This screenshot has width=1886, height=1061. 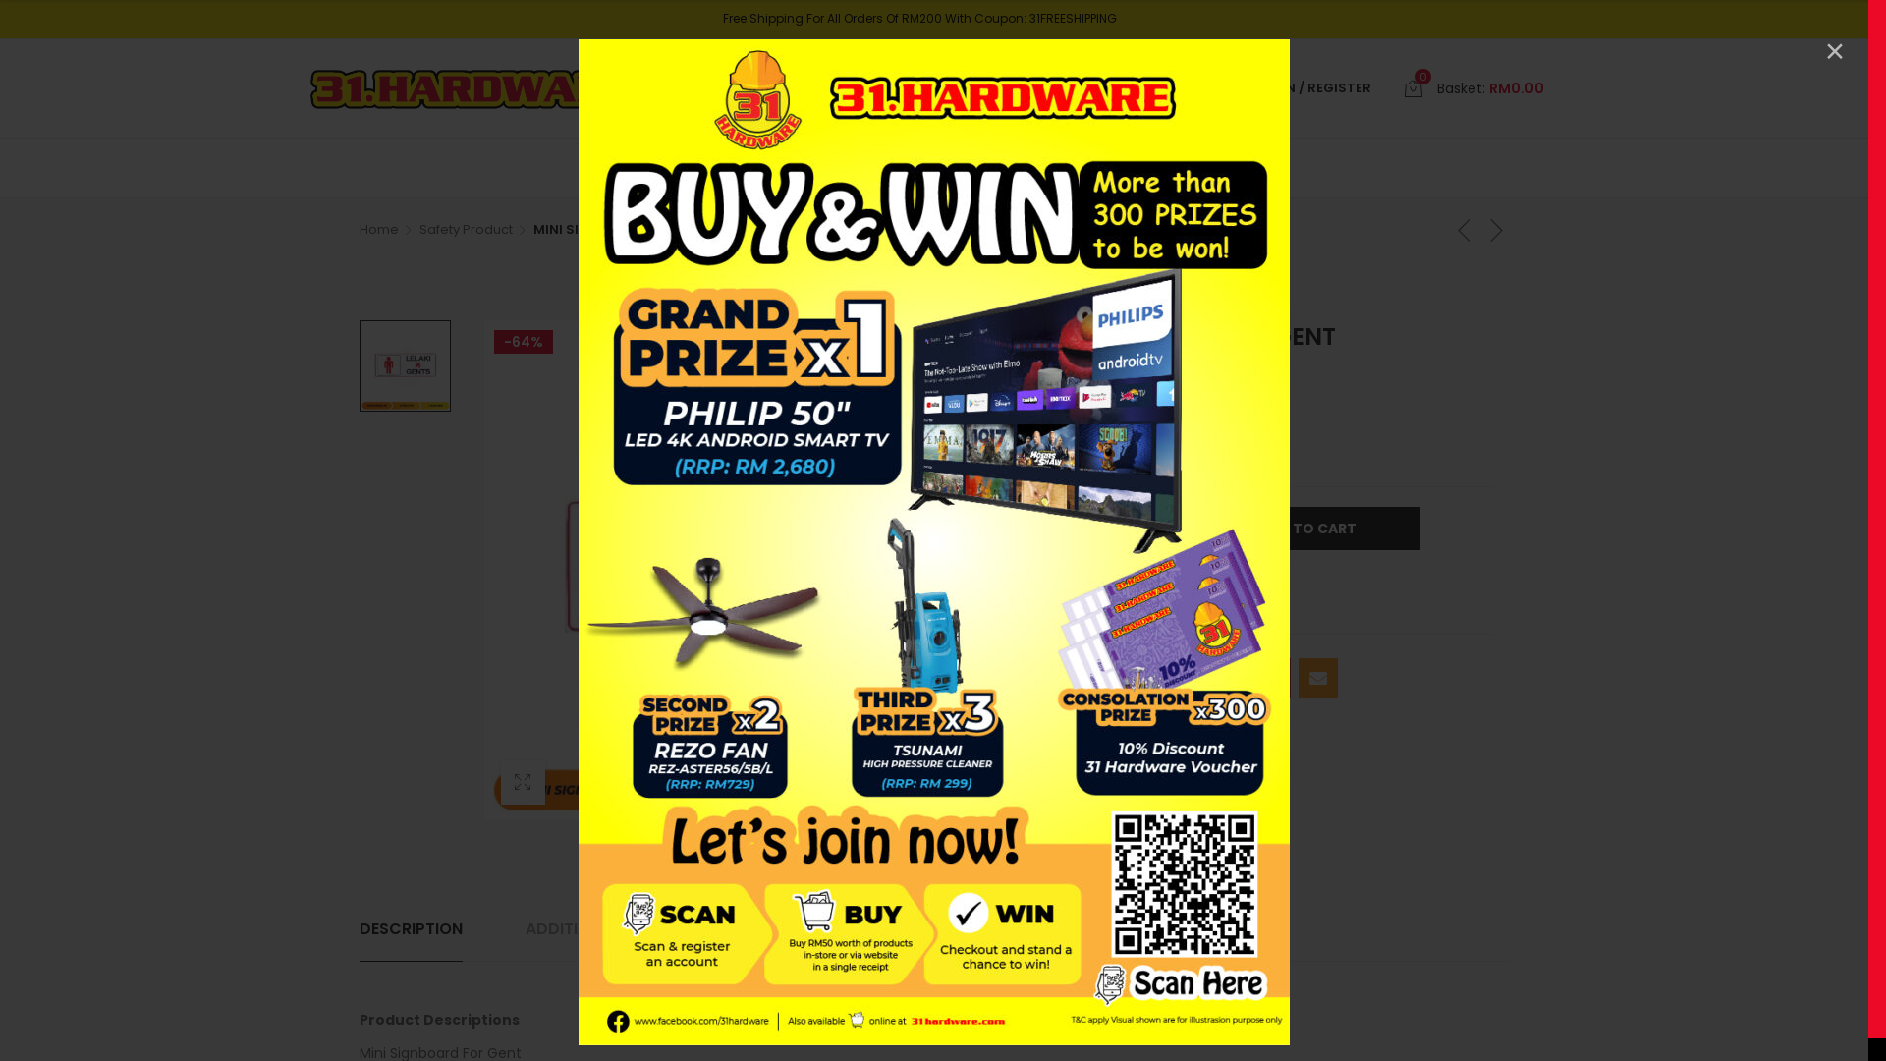 What do you see at coordinates (1224, 678) in the screenshot?
I see `Google+` at bounding box center [1224, 678].